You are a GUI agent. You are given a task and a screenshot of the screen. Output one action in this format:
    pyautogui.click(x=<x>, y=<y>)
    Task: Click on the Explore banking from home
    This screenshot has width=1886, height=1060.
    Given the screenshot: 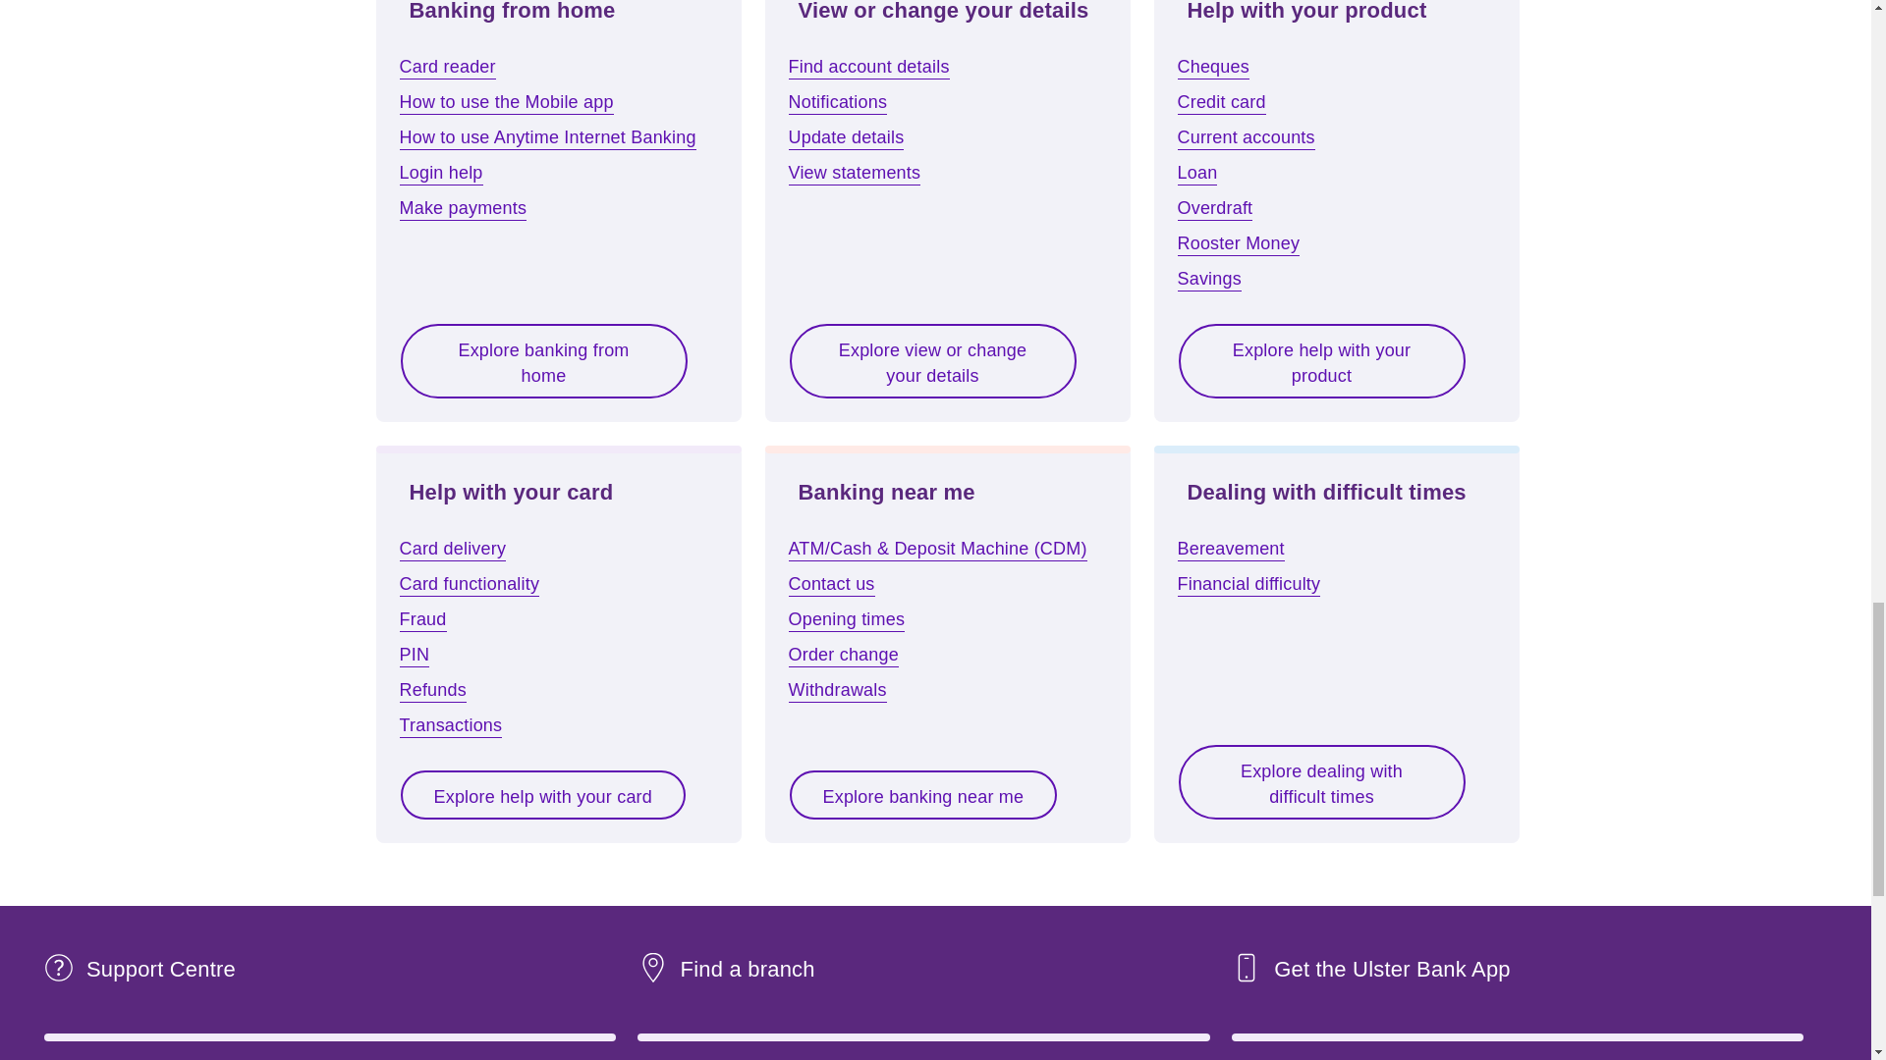 What is the action you would take?
    pyautogui.click(x=542, y=361)
    